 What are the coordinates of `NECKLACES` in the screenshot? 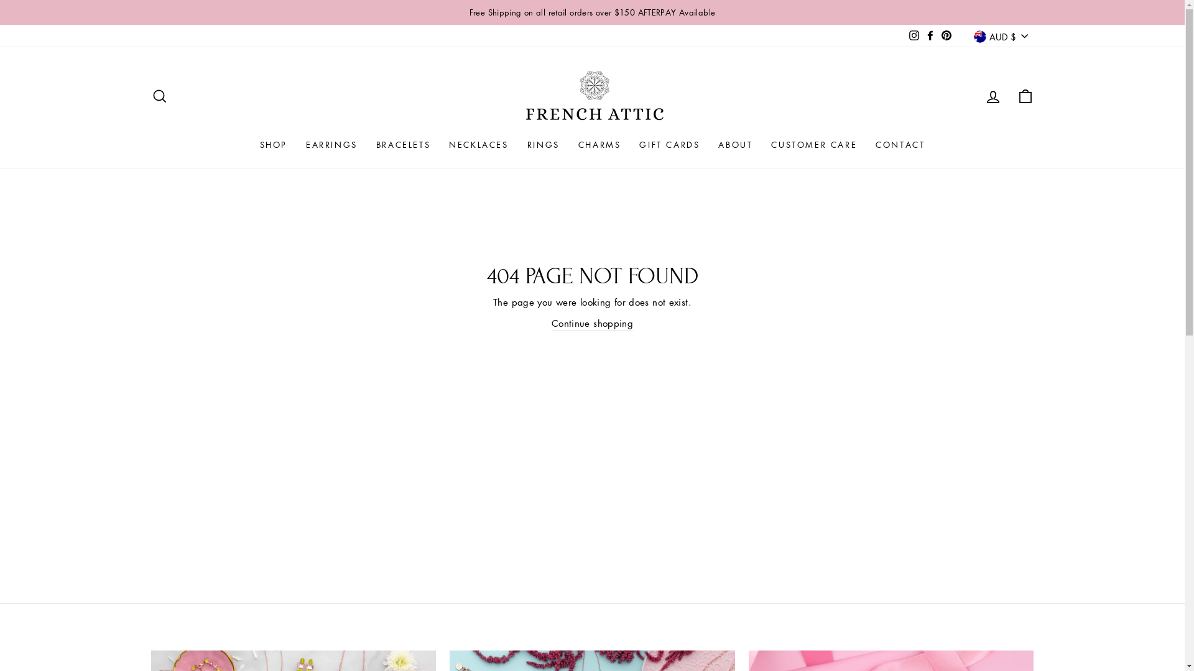 It's located at (479, 145).